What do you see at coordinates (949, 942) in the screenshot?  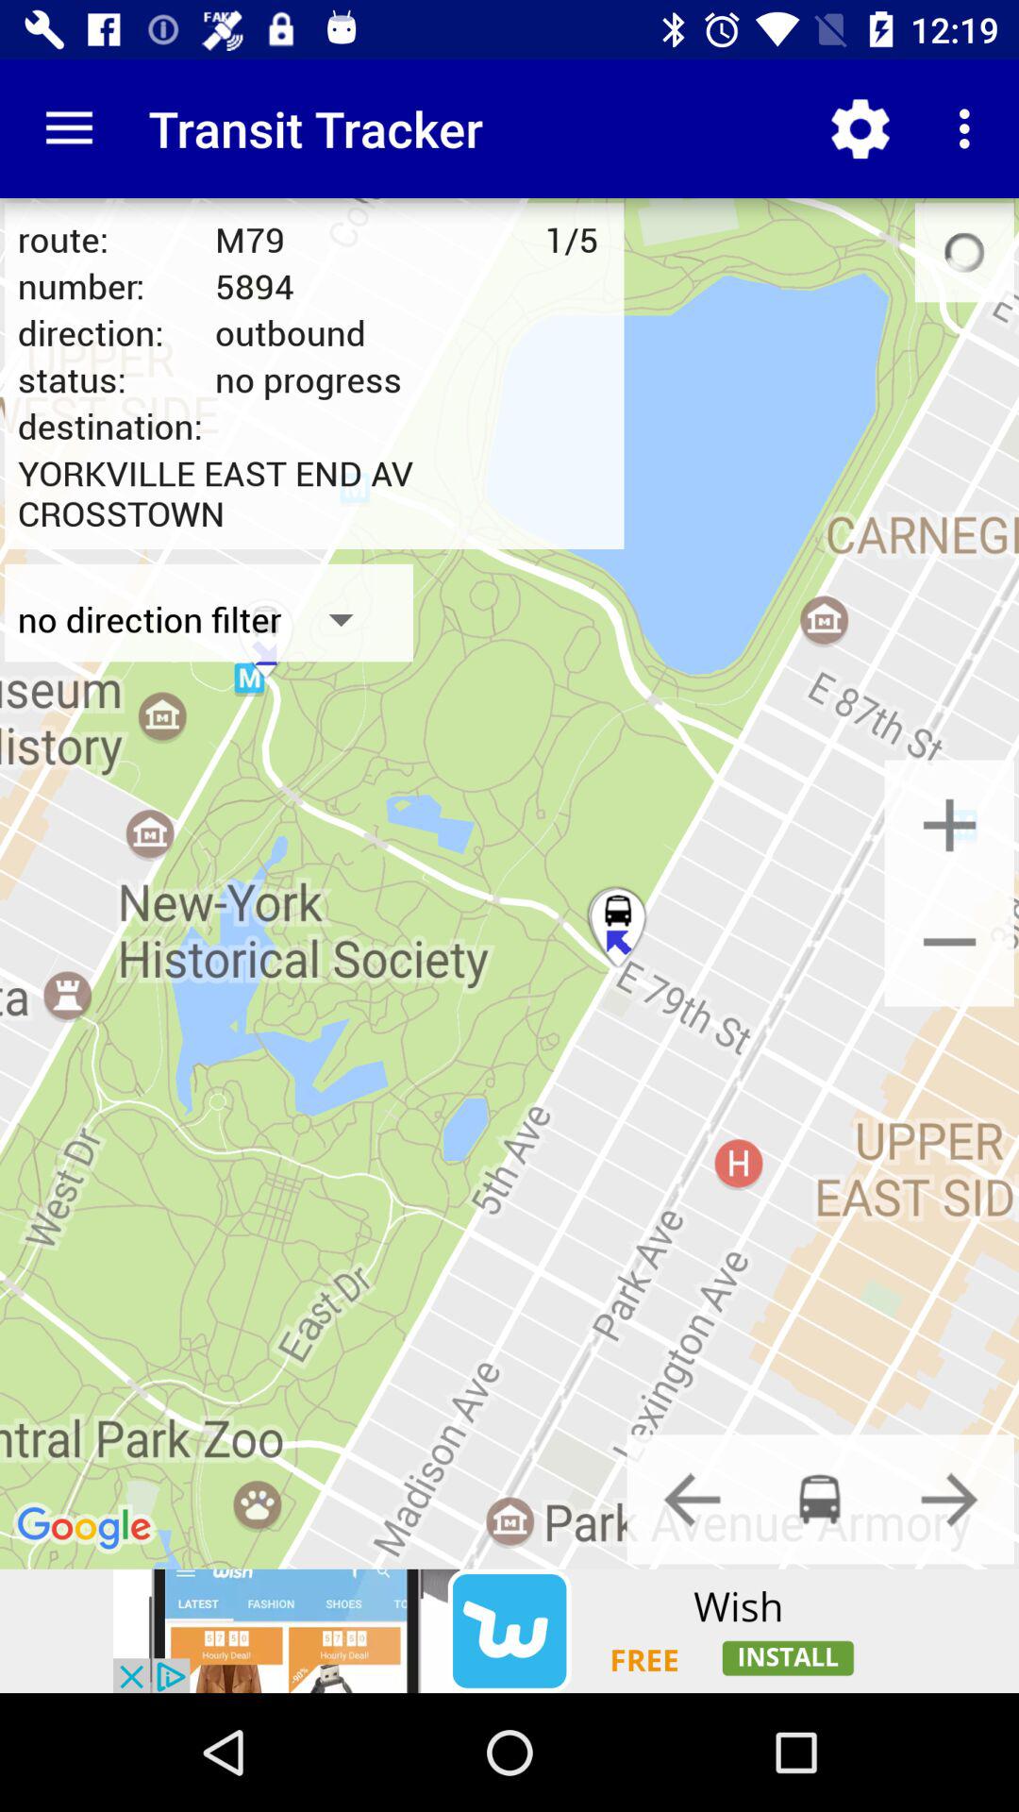 I see `to minimize` at bounding box center [949, 942].